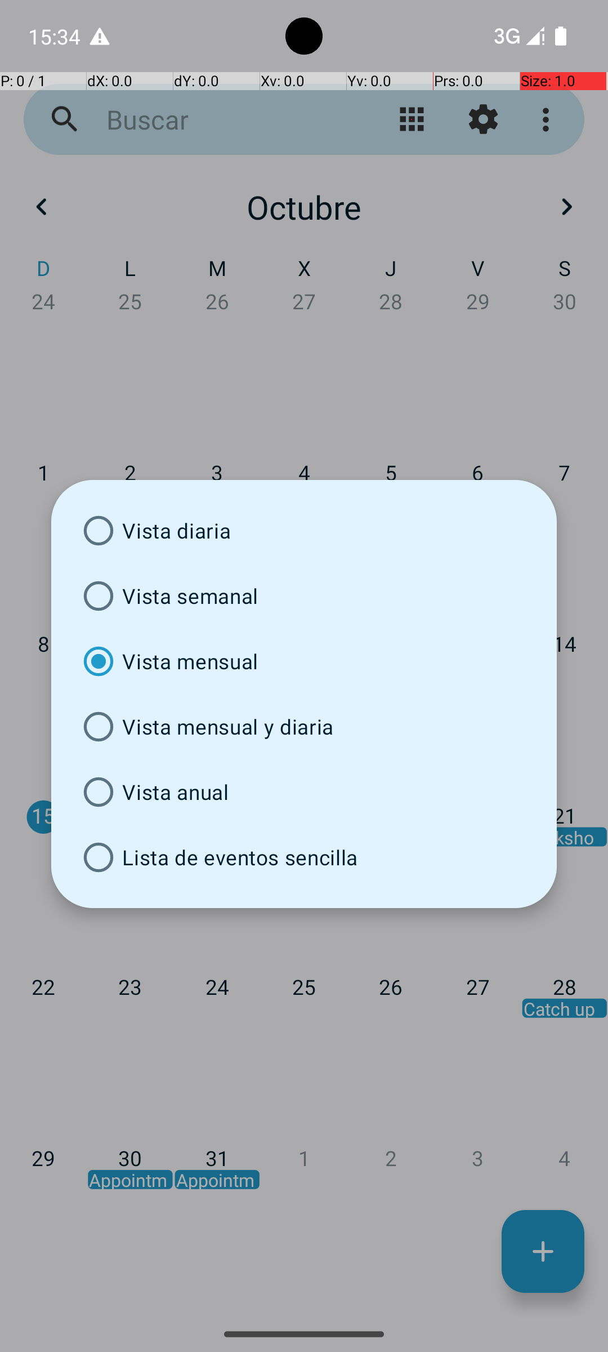 The width and height of the screenshot is (608, 1352). What do you see at coordinates (304, 661) in the screenshot?
I see `Vista mensual` at bounding box center [304, 661].